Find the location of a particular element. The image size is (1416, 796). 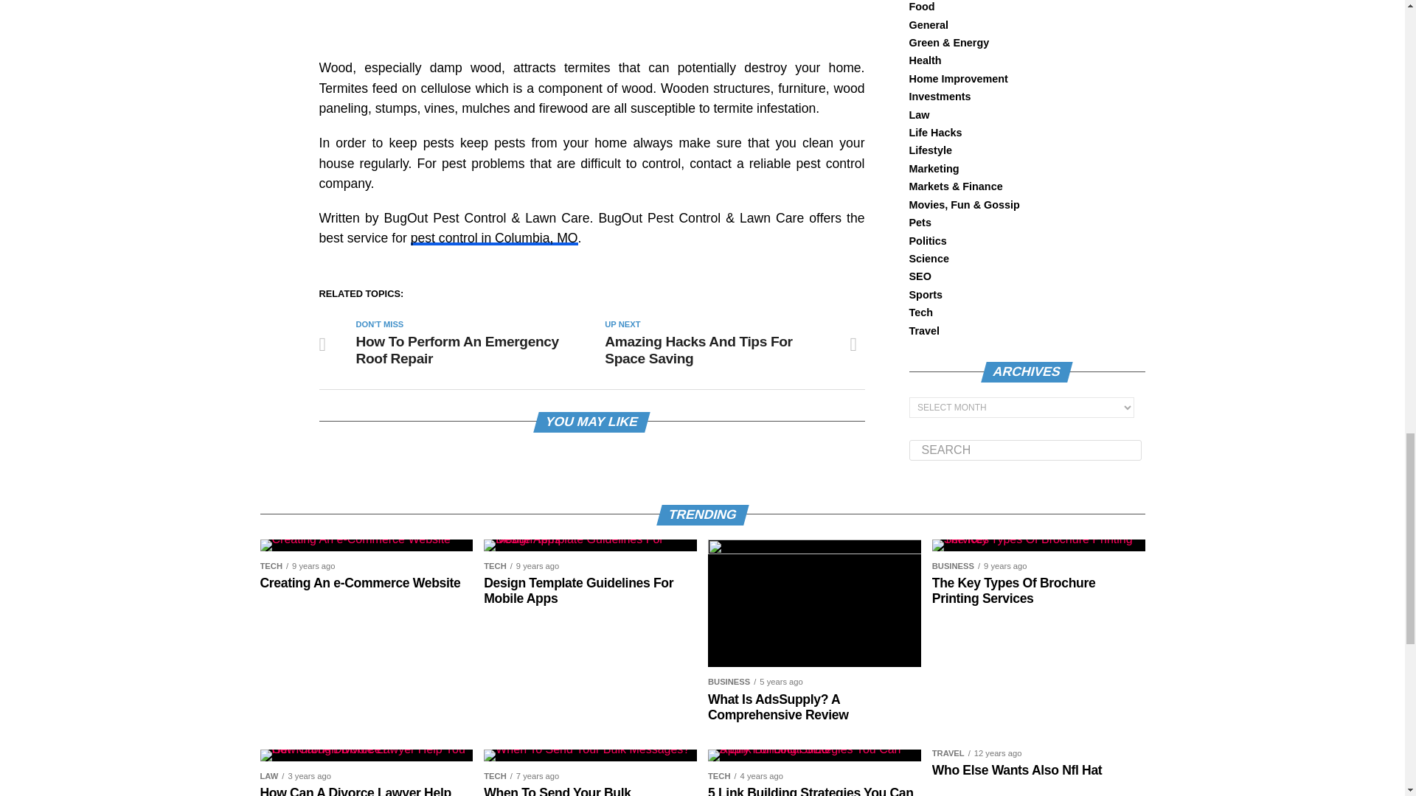

Things In Your Home That Attract Pests is located at coordinates (591, 22).